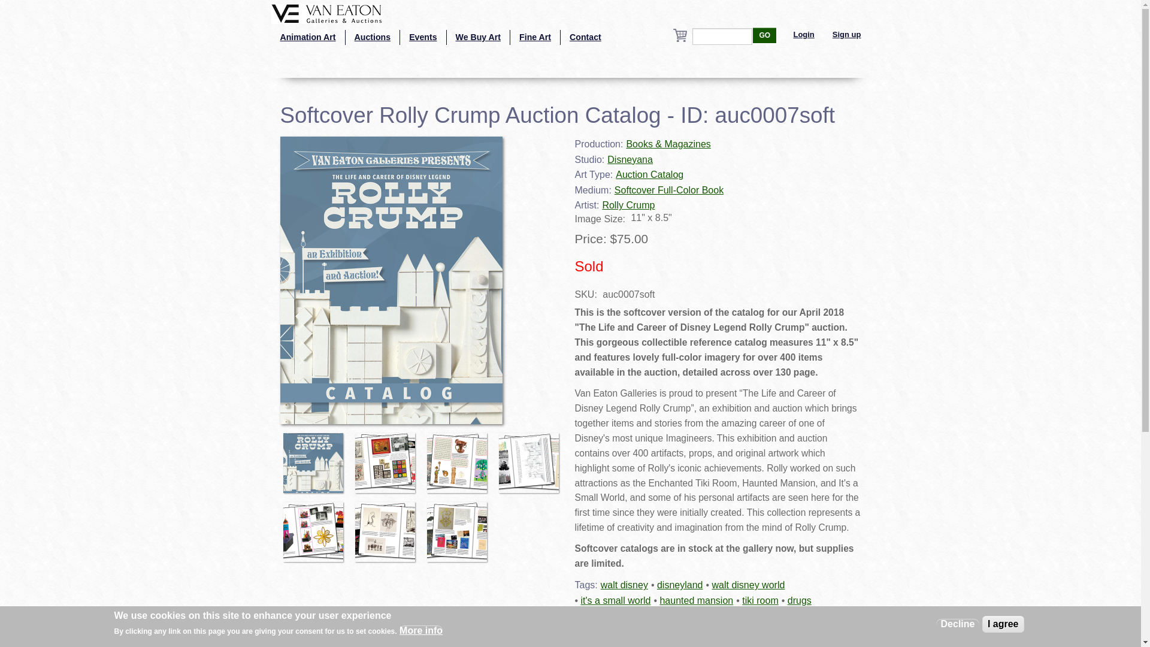  I want to click on pinups, so click(751, 615).